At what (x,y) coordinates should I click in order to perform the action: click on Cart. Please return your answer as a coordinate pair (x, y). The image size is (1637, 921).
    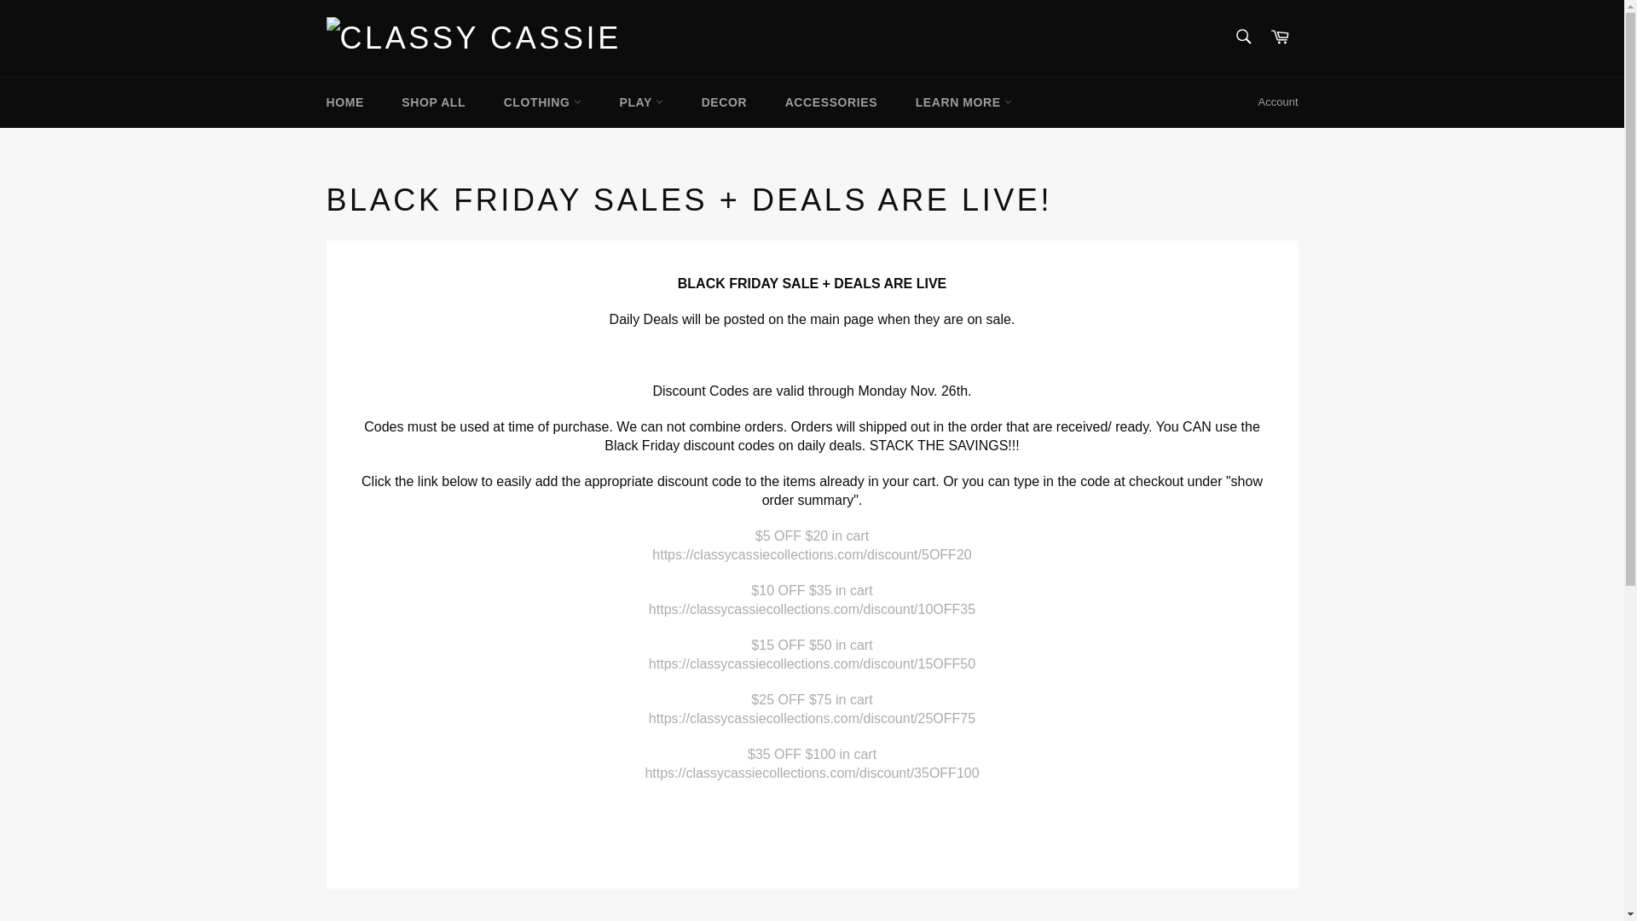
    Looking at the image, I should click on (1280, 38).